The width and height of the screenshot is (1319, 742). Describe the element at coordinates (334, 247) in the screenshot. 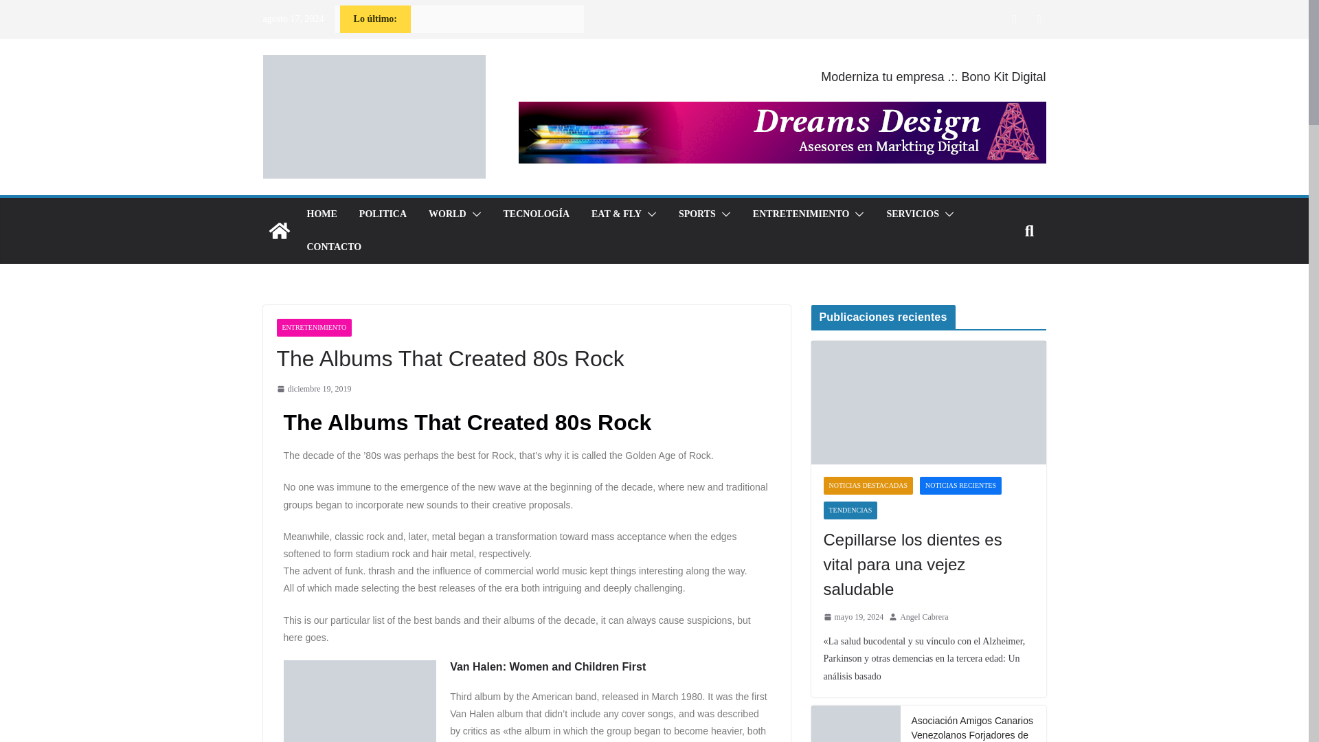

I see `CONTACTO` at that location.